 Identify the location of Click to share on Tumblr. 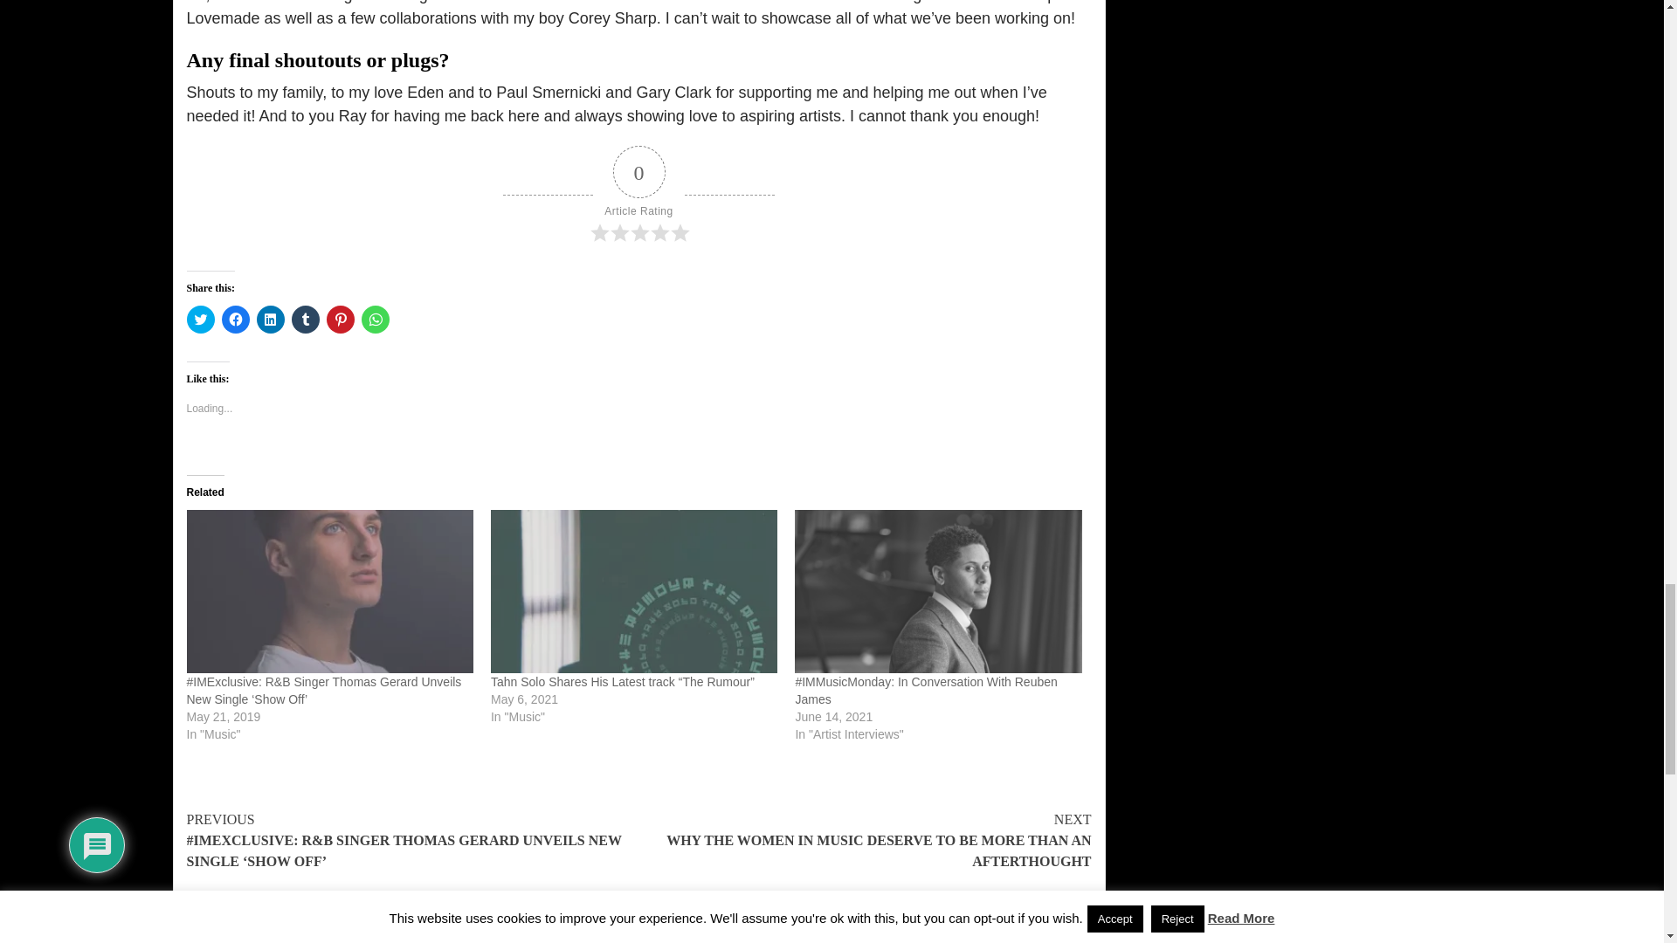
(306, 320).